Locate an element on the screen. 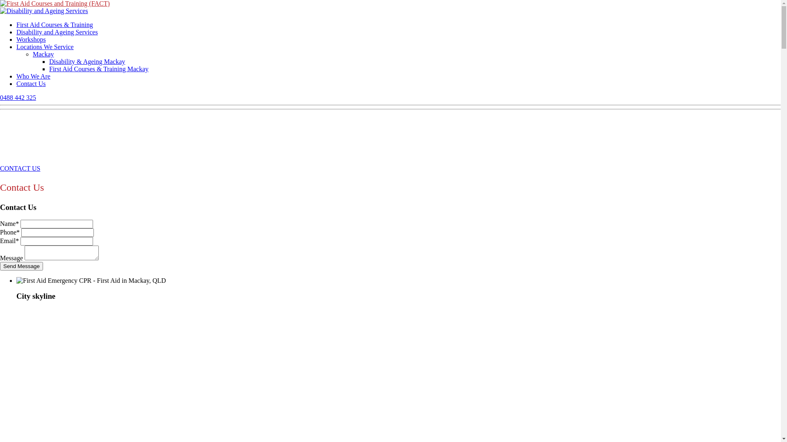 This screenshot has height=442, width=787. 0488 442 325 is located at coordinates (18, 97).